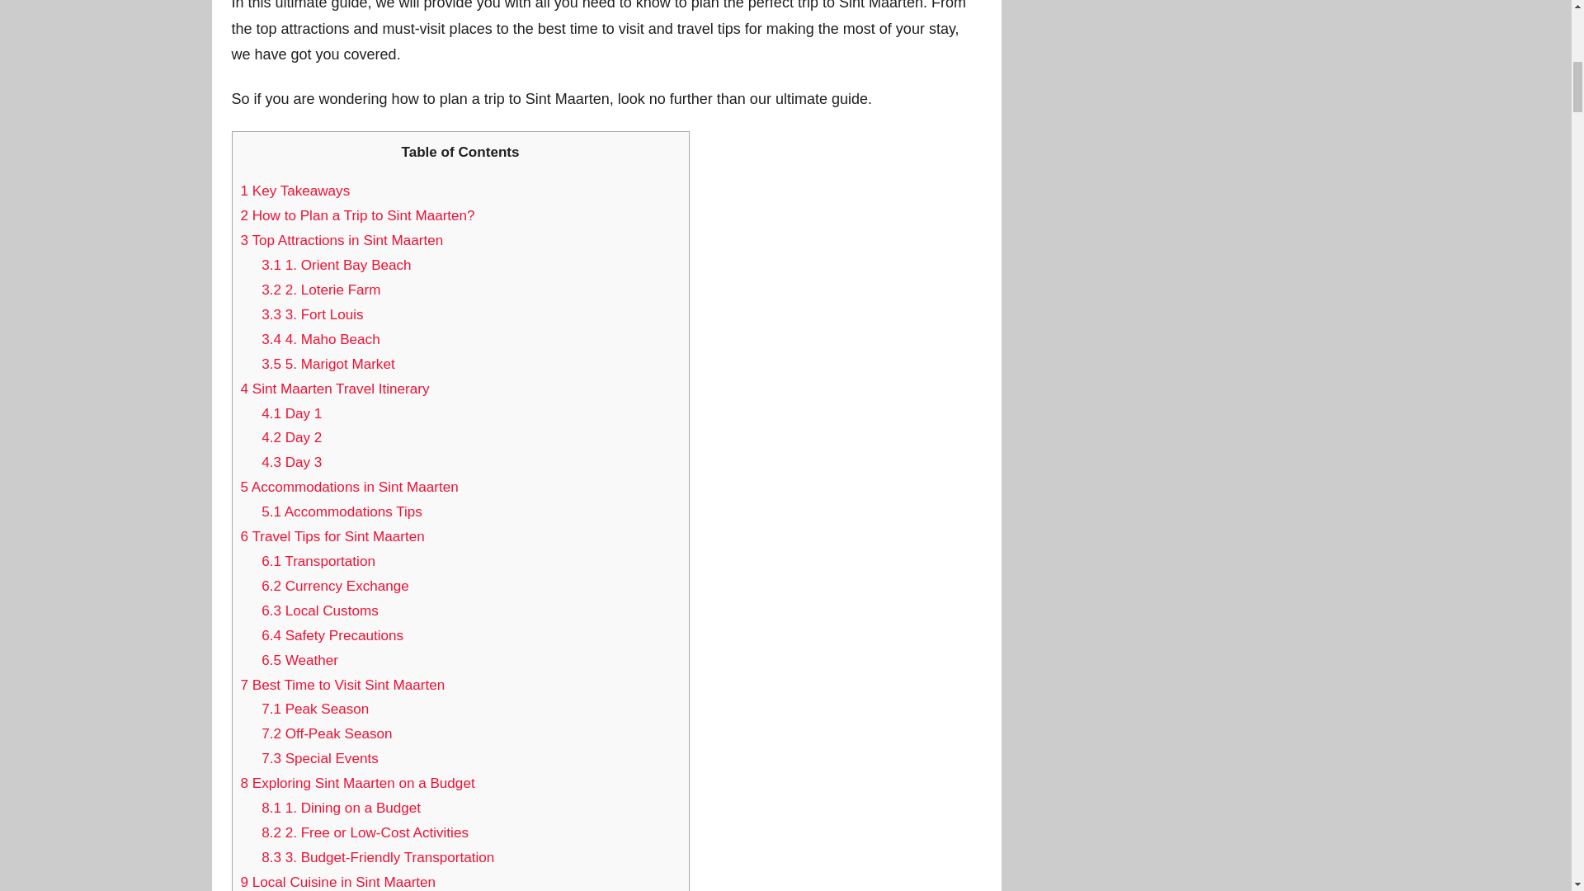  I want to click on 4.1 Day 1, so click(290, 413).